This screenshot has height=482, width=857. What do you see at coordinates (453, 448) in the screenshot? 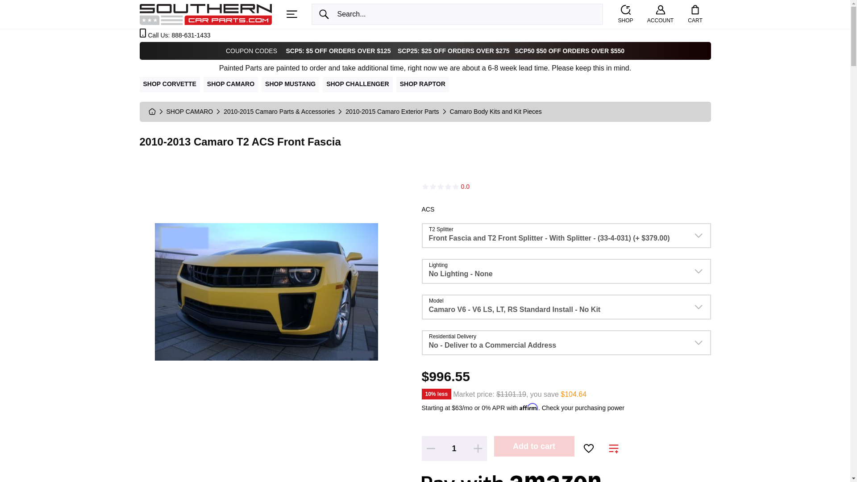
I see `1` at bounding box center [453, 448].